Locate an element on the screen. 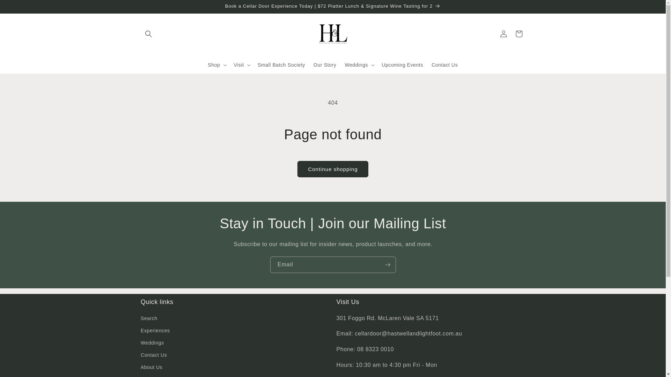 This screenshot has width=671, height=377. Cart is located at coordinates (519, 34).